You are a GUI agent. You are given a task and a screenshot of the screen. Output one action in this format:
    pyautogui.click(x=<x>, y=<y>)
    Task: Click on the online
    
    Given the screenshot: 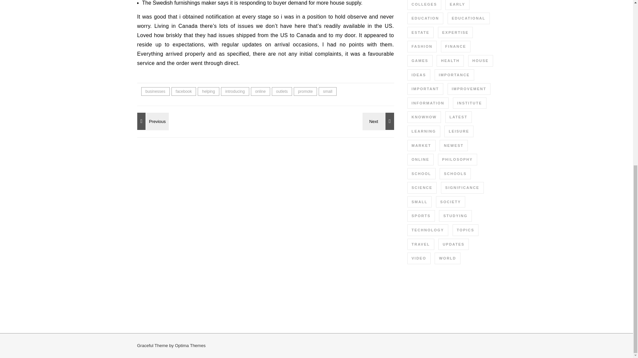 What is the action you would take?
    pyautogui.click(x=260, y=91)
    